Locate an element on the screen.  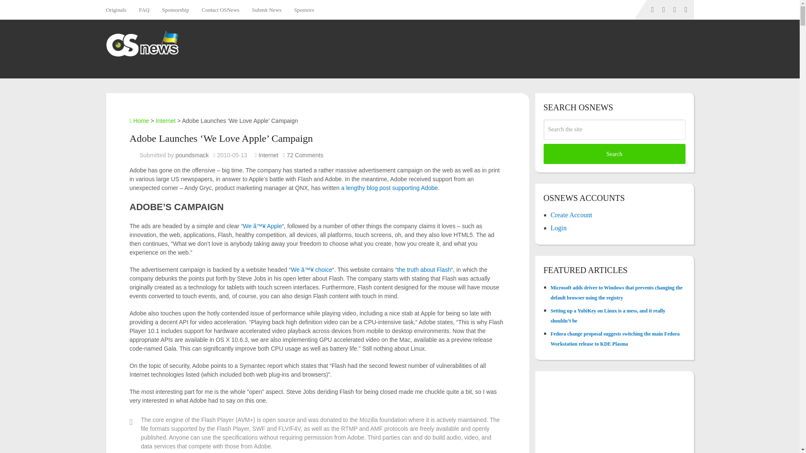
Internet is located at coordinates (165, 120).